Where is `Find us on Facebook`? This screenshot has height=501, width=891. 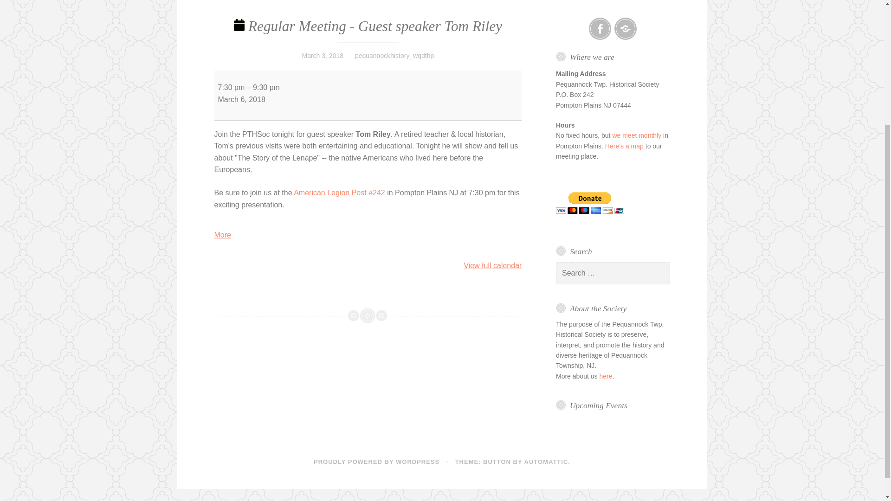
Find us on Facebook is located at coordinates (600, 29).